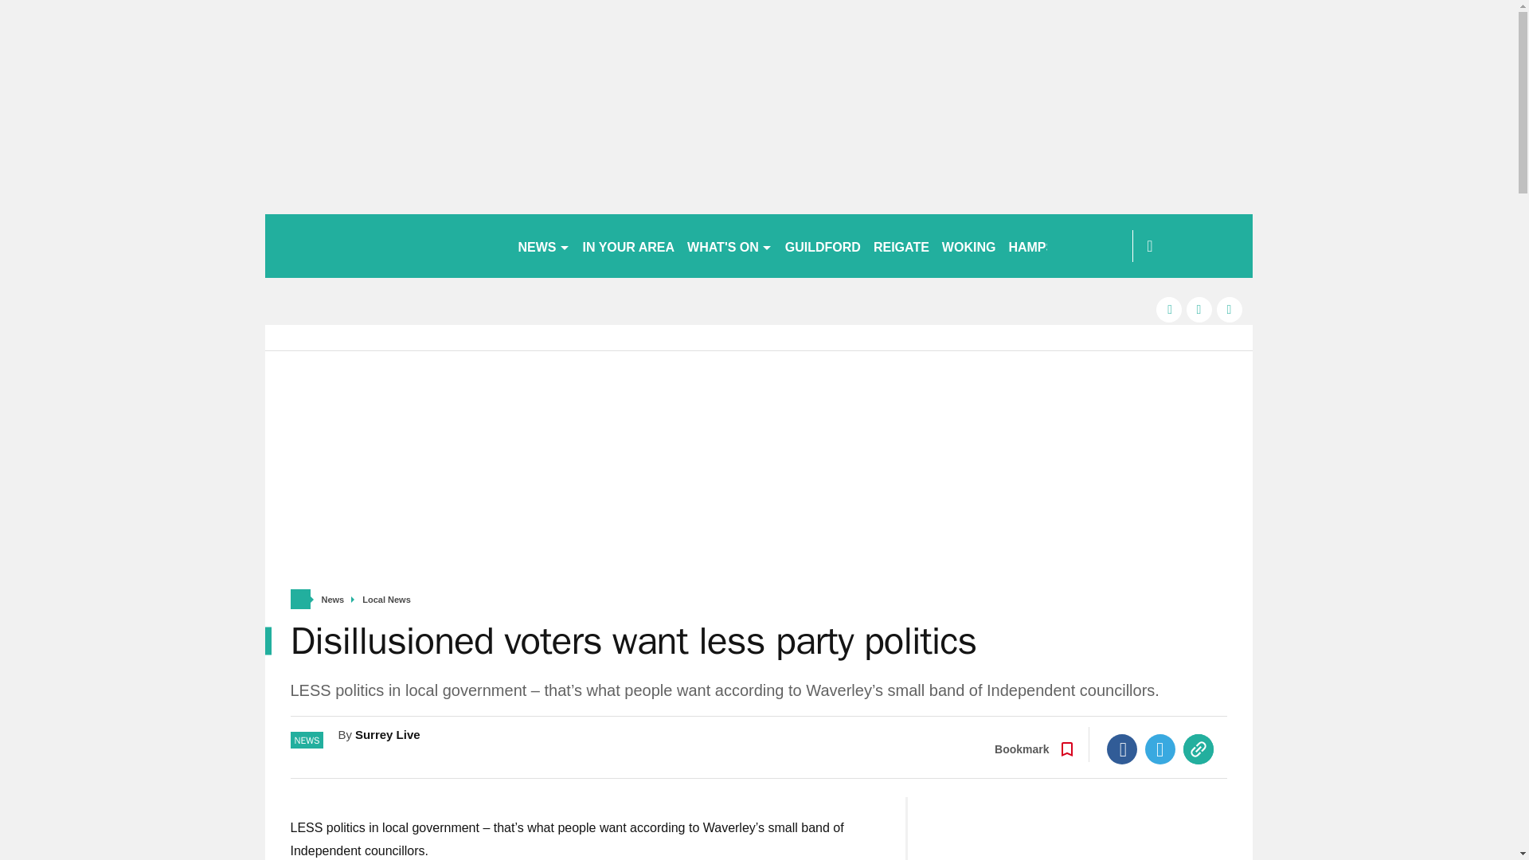 This screenshot has width=1529, height=860. I want to click on NEWS, so click(543, 245).